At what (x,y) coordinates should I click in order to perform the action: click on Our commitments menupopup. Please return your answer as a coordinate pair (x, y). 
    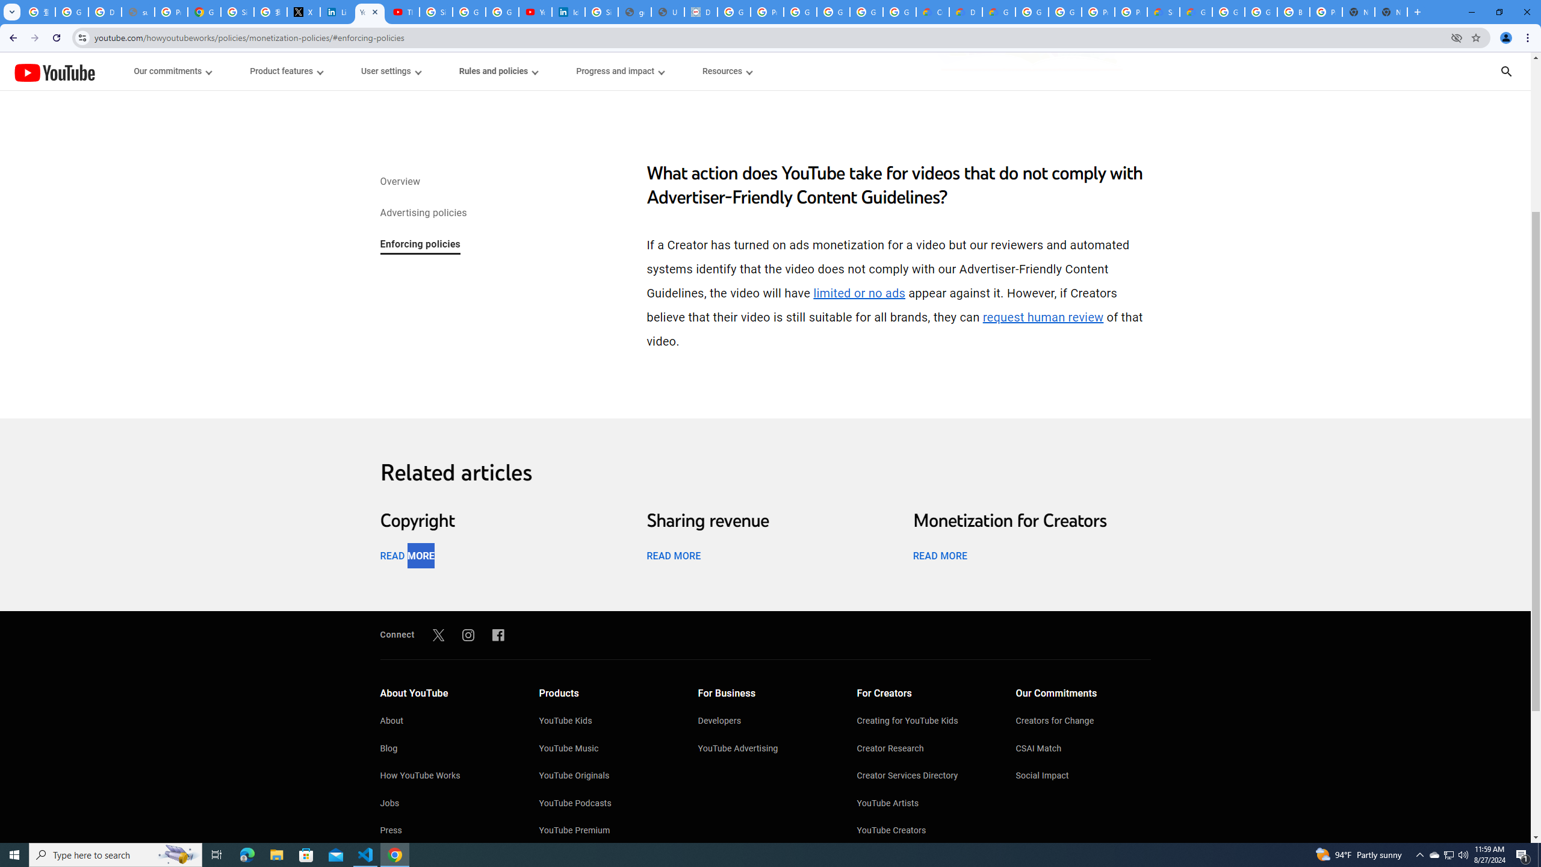
    Looking at the image, I should click on (173, 71).